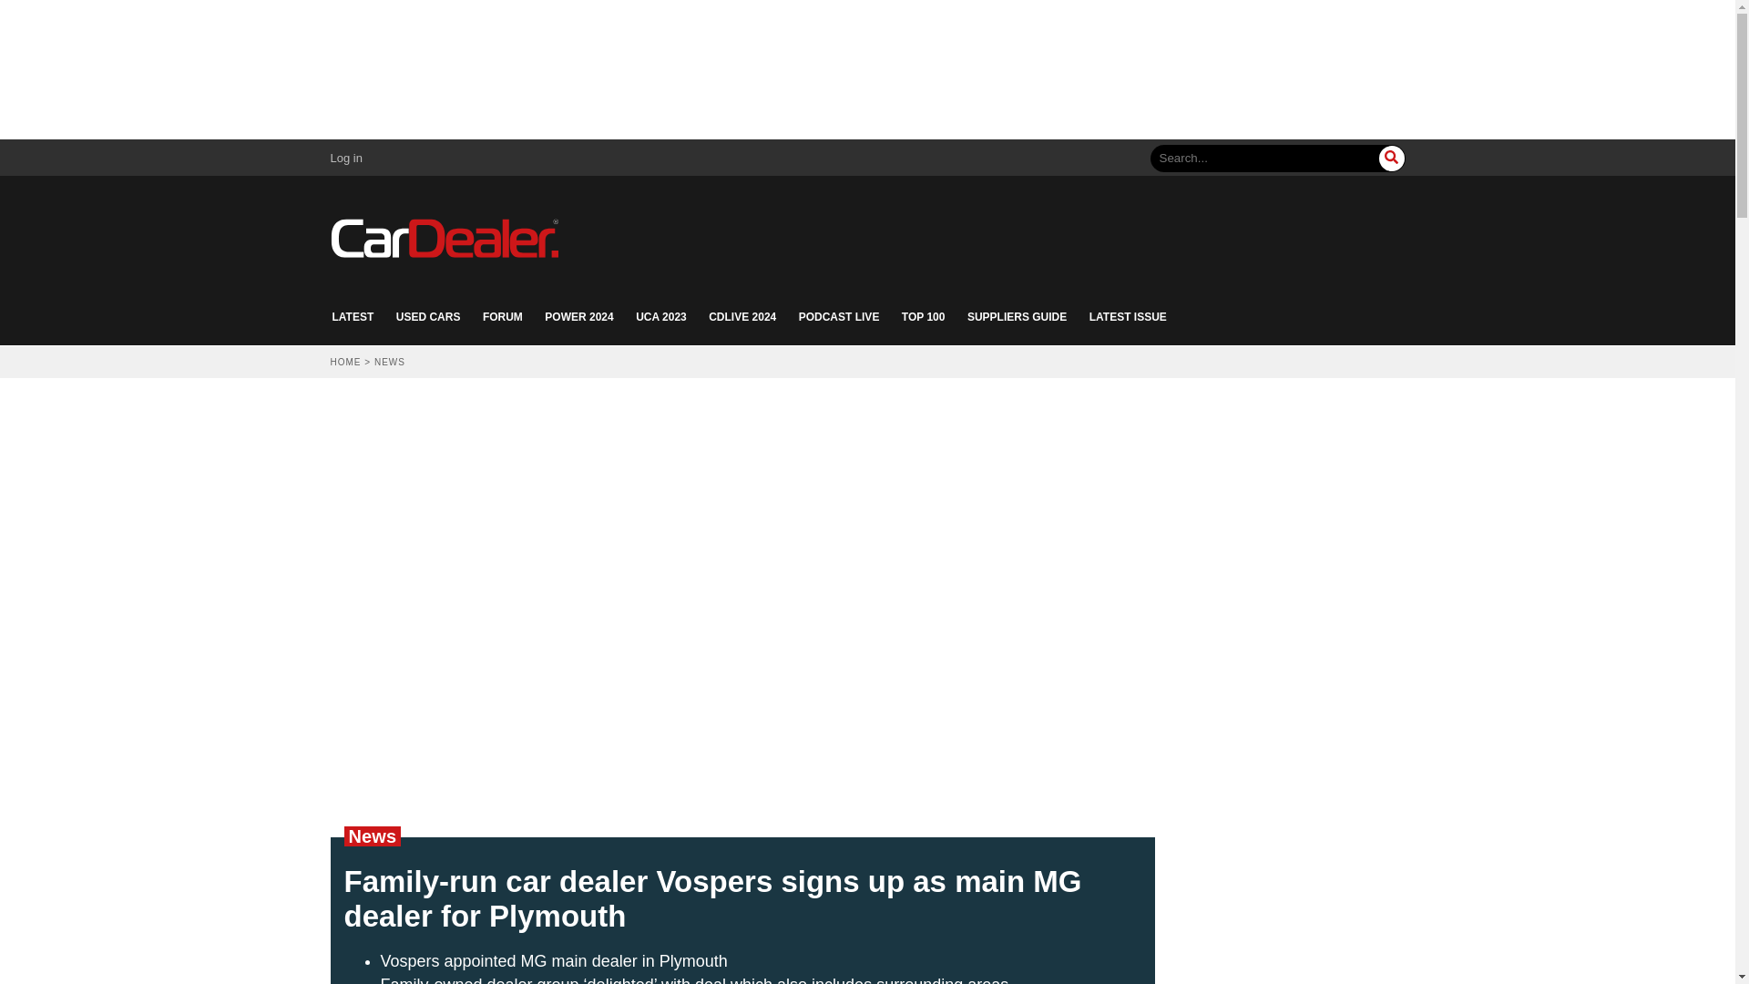  What do you see at coordinates (742, 317) in the screenshot?
I see `CDLIVE 2024` at bounding box center [742, 317].